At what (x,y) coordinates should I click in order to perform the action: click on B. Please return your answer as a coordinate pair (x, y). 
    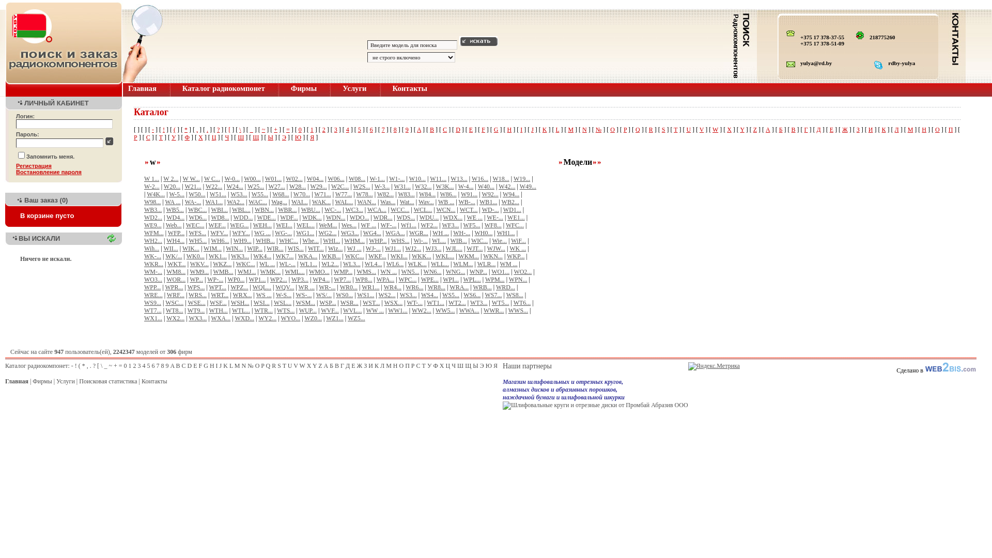
    Looking at the image, I should click on (432, 130).